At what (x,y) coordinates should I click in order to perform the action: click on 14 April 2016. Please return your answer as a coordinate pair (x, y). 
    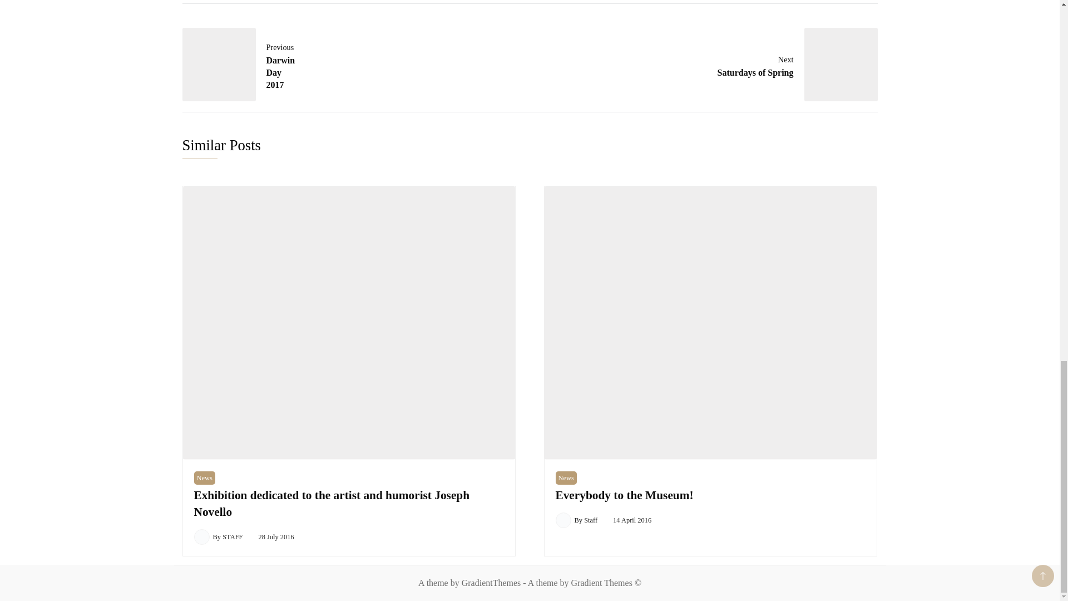
    Looking at the image, I should click on (632, 520).